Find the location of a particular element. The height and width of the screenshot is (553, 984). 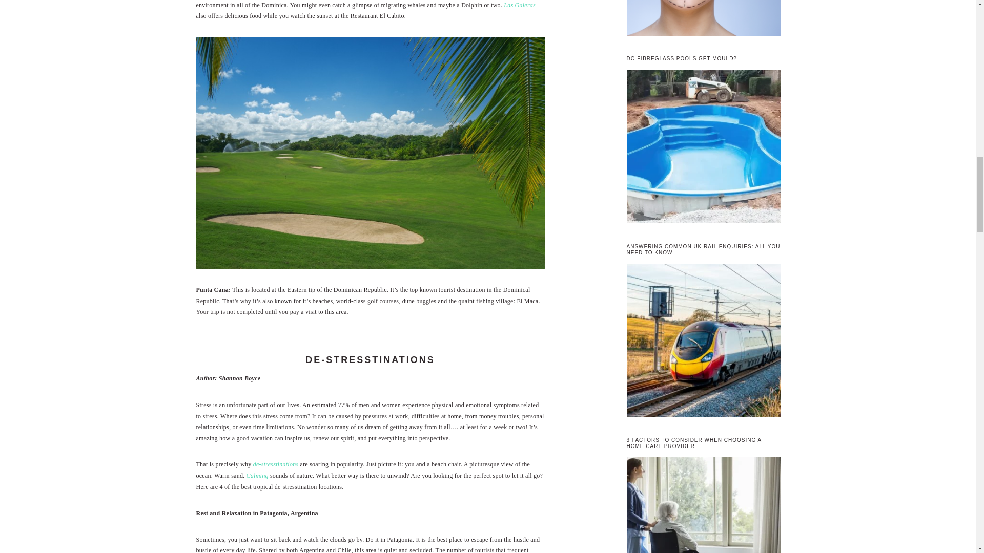

3 Factors to Consider When Choosing a Home Care Provider is located at coordinates (703, 505).